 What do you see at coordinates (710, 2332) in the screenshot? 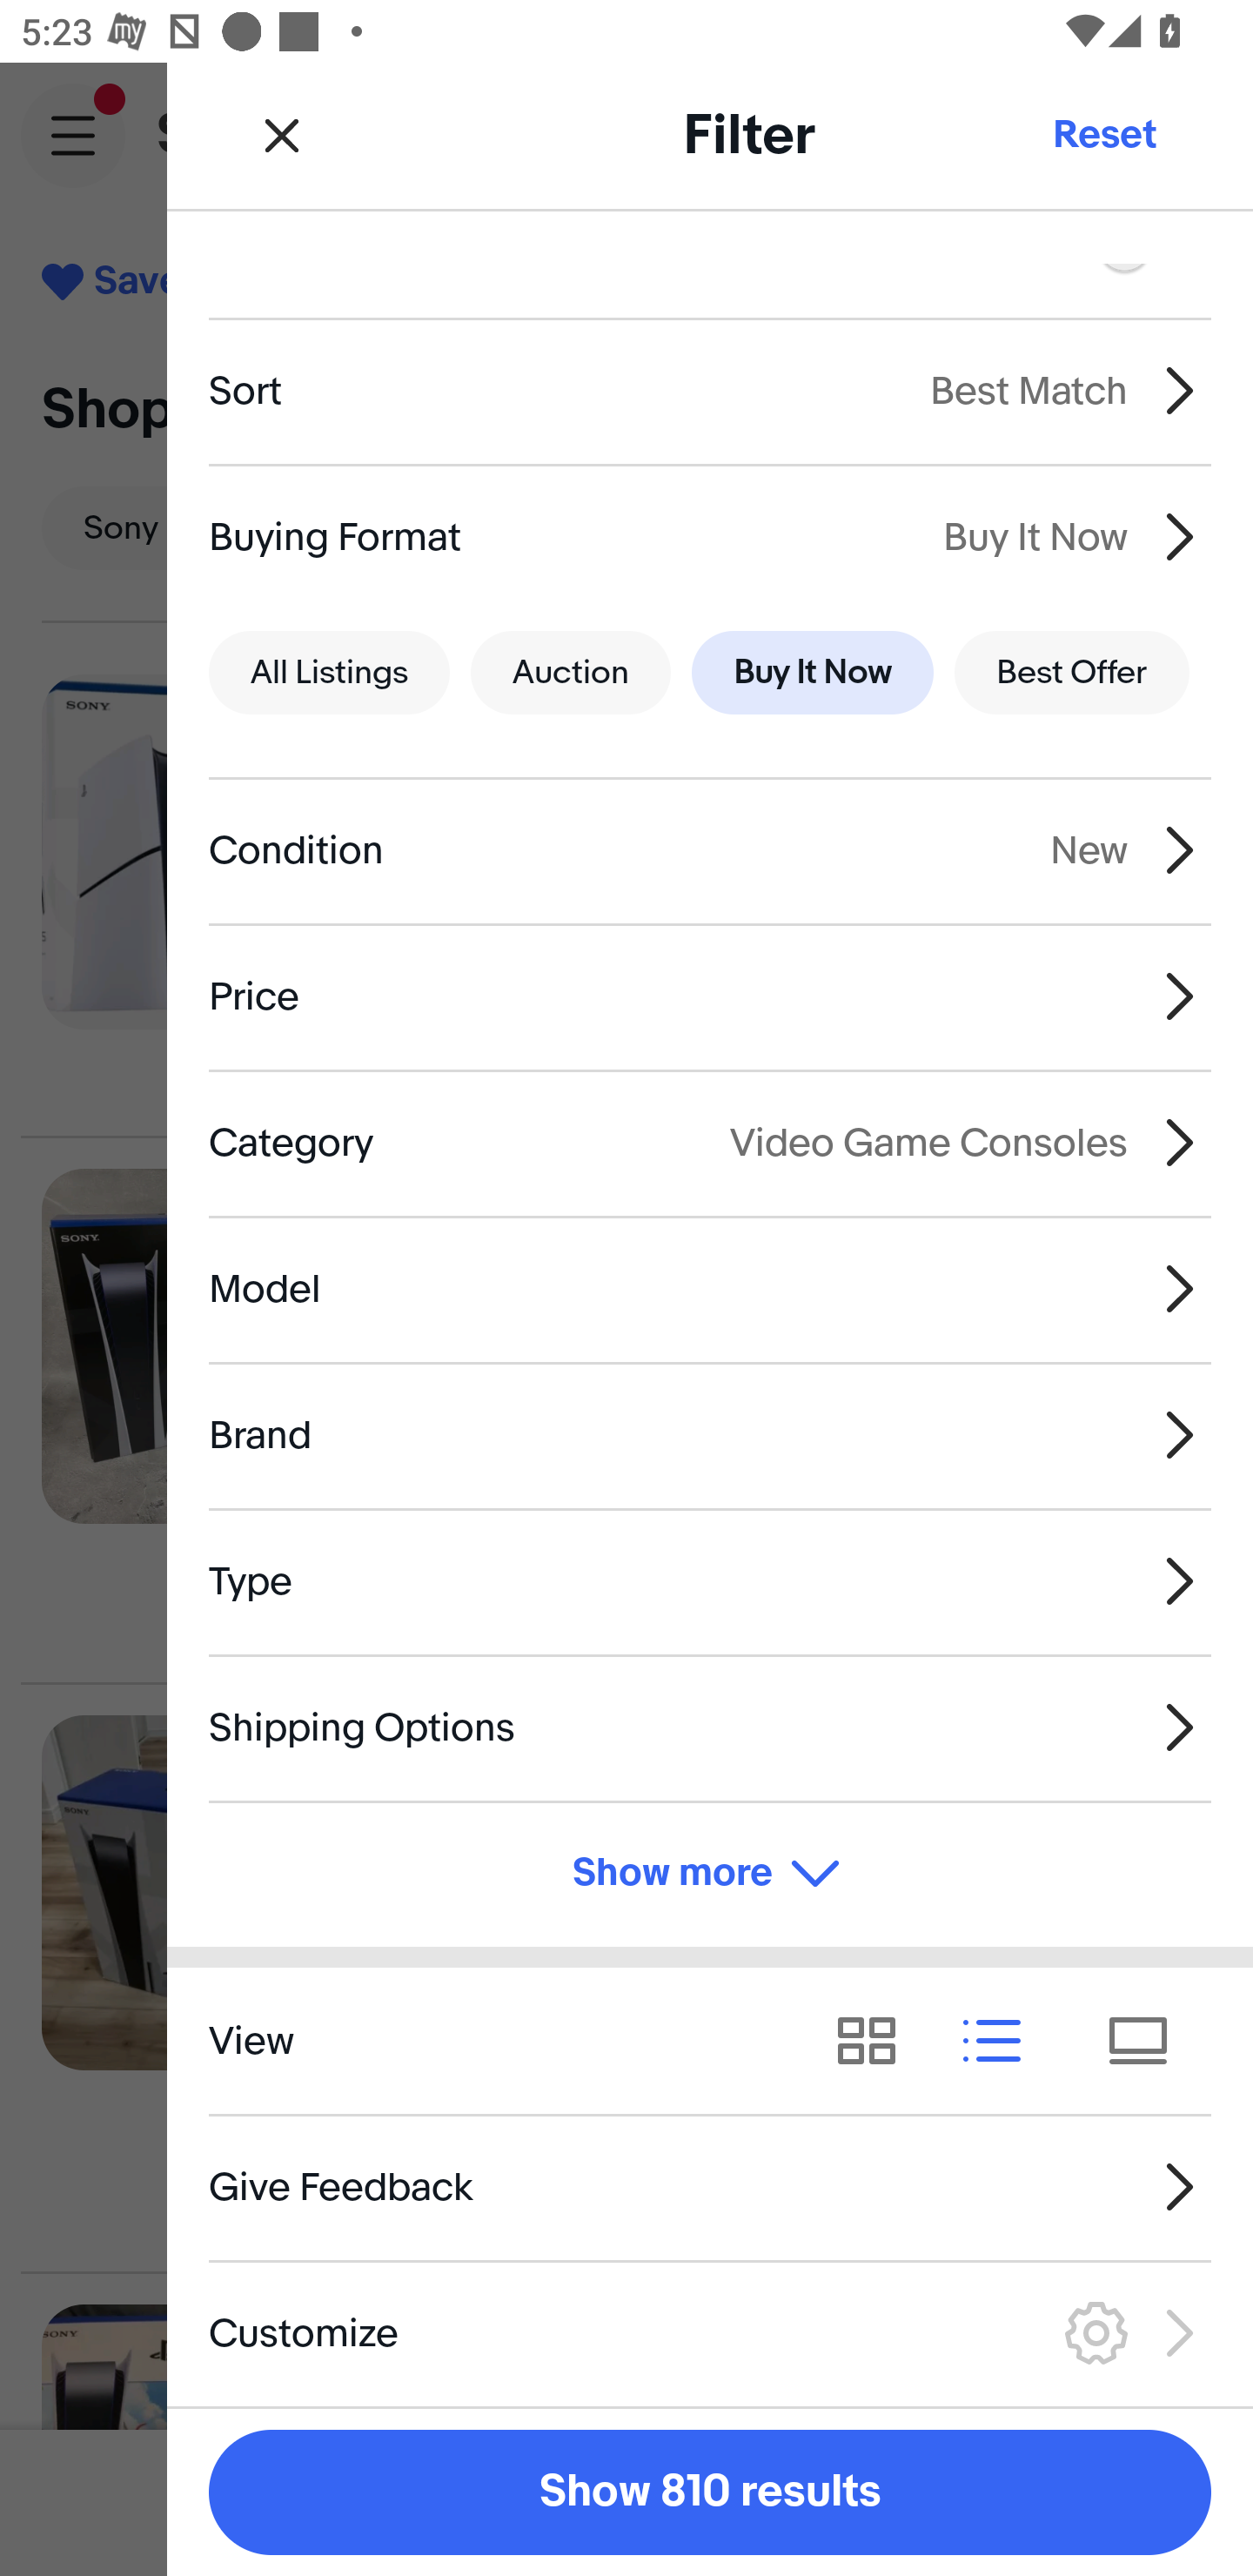
I see `Customize` at bounding box center [710, 2332].